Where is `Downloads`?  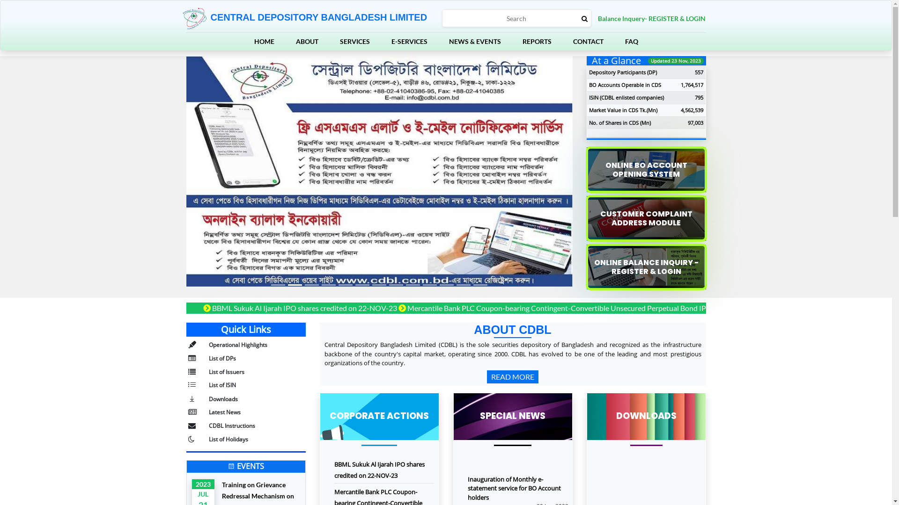 Downloads is located at coordinates (223, 399).